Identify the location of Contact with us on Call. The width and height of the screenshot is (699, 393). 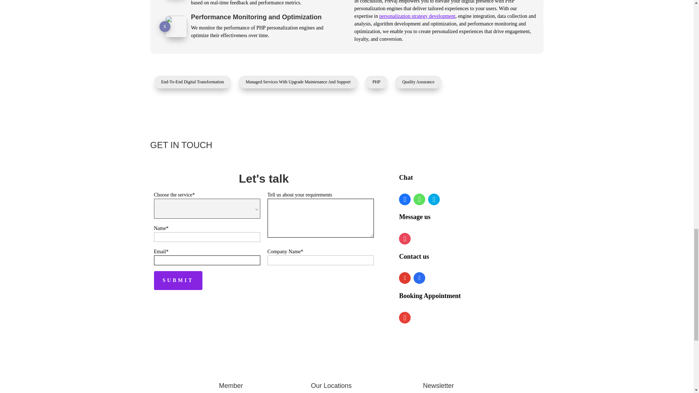
(419, 278).